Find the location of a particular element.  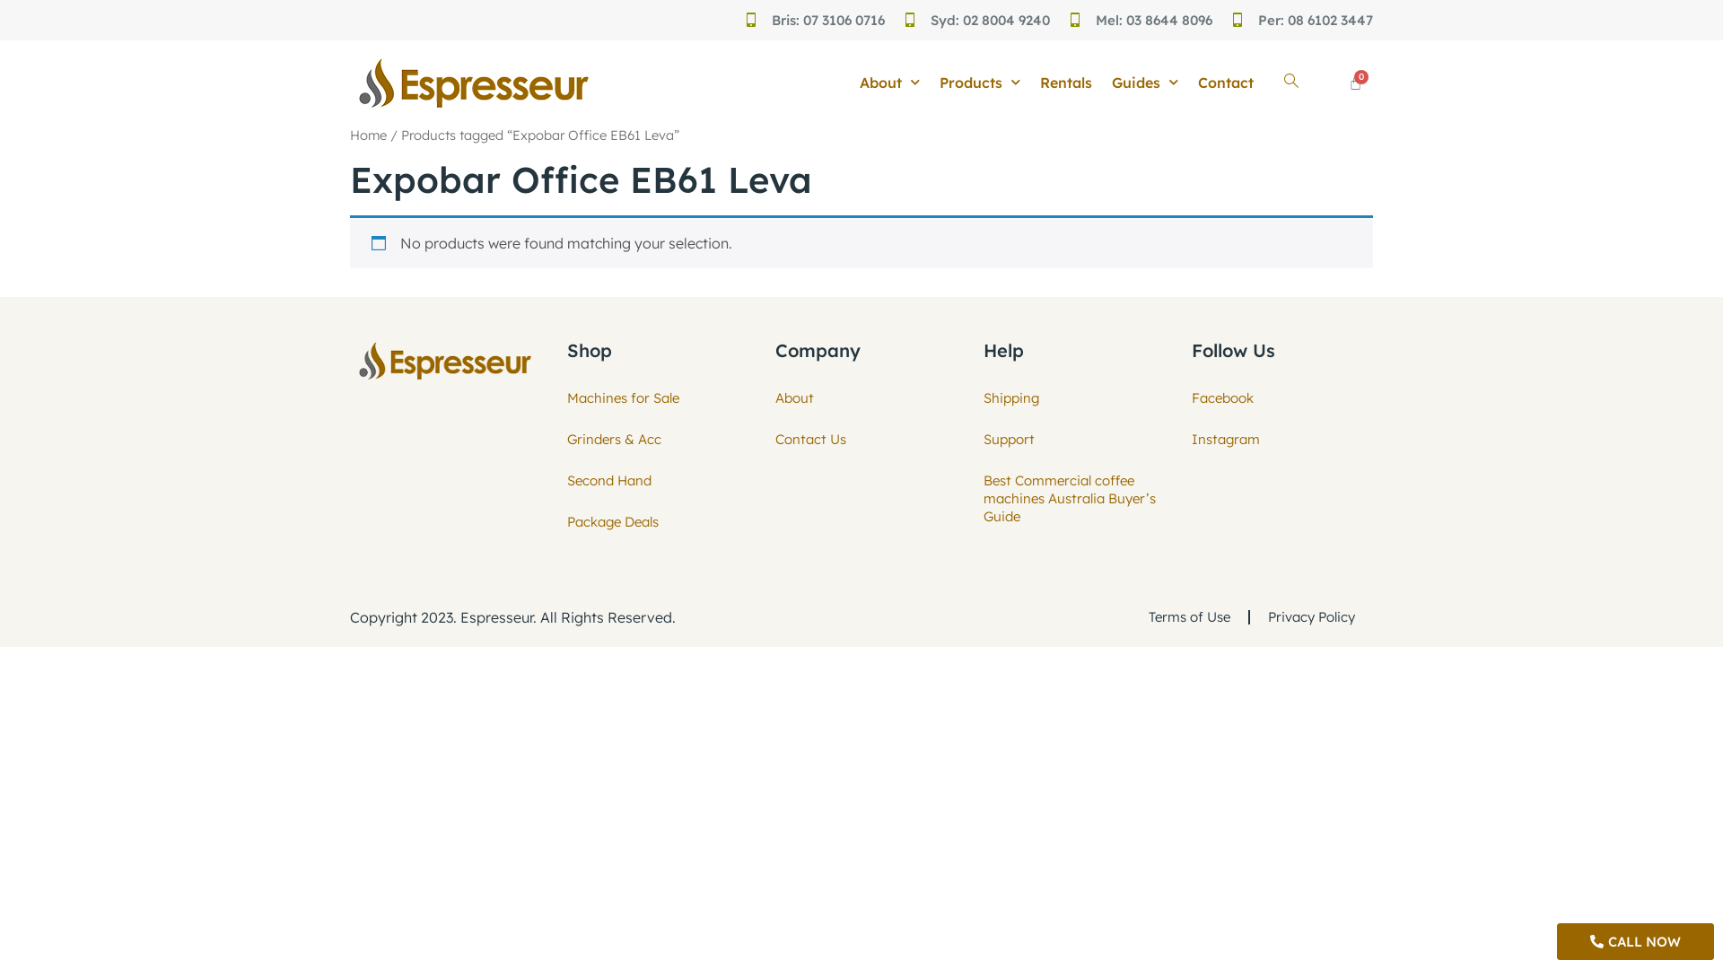

Privacy Policy is located at coordinates (1312, 617).